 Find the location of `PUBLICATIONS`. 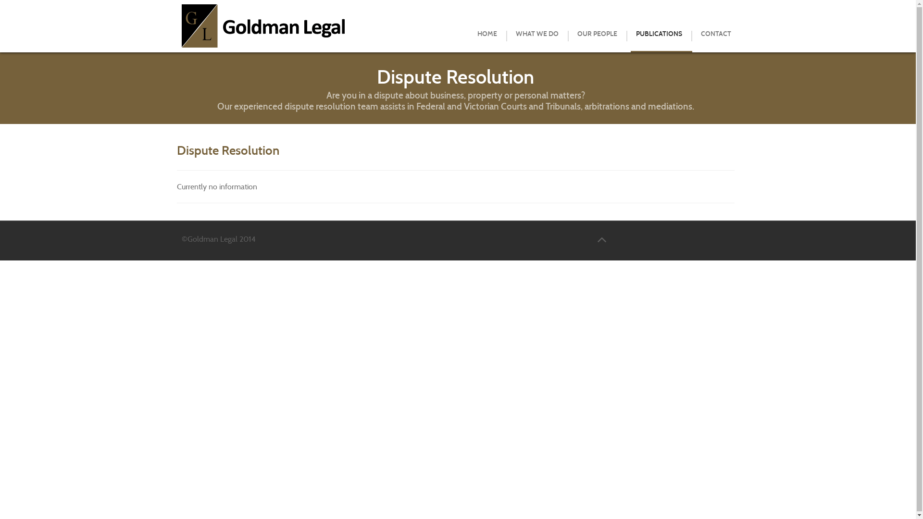

PUBLICATIONS is located at coordinates (659, 34).